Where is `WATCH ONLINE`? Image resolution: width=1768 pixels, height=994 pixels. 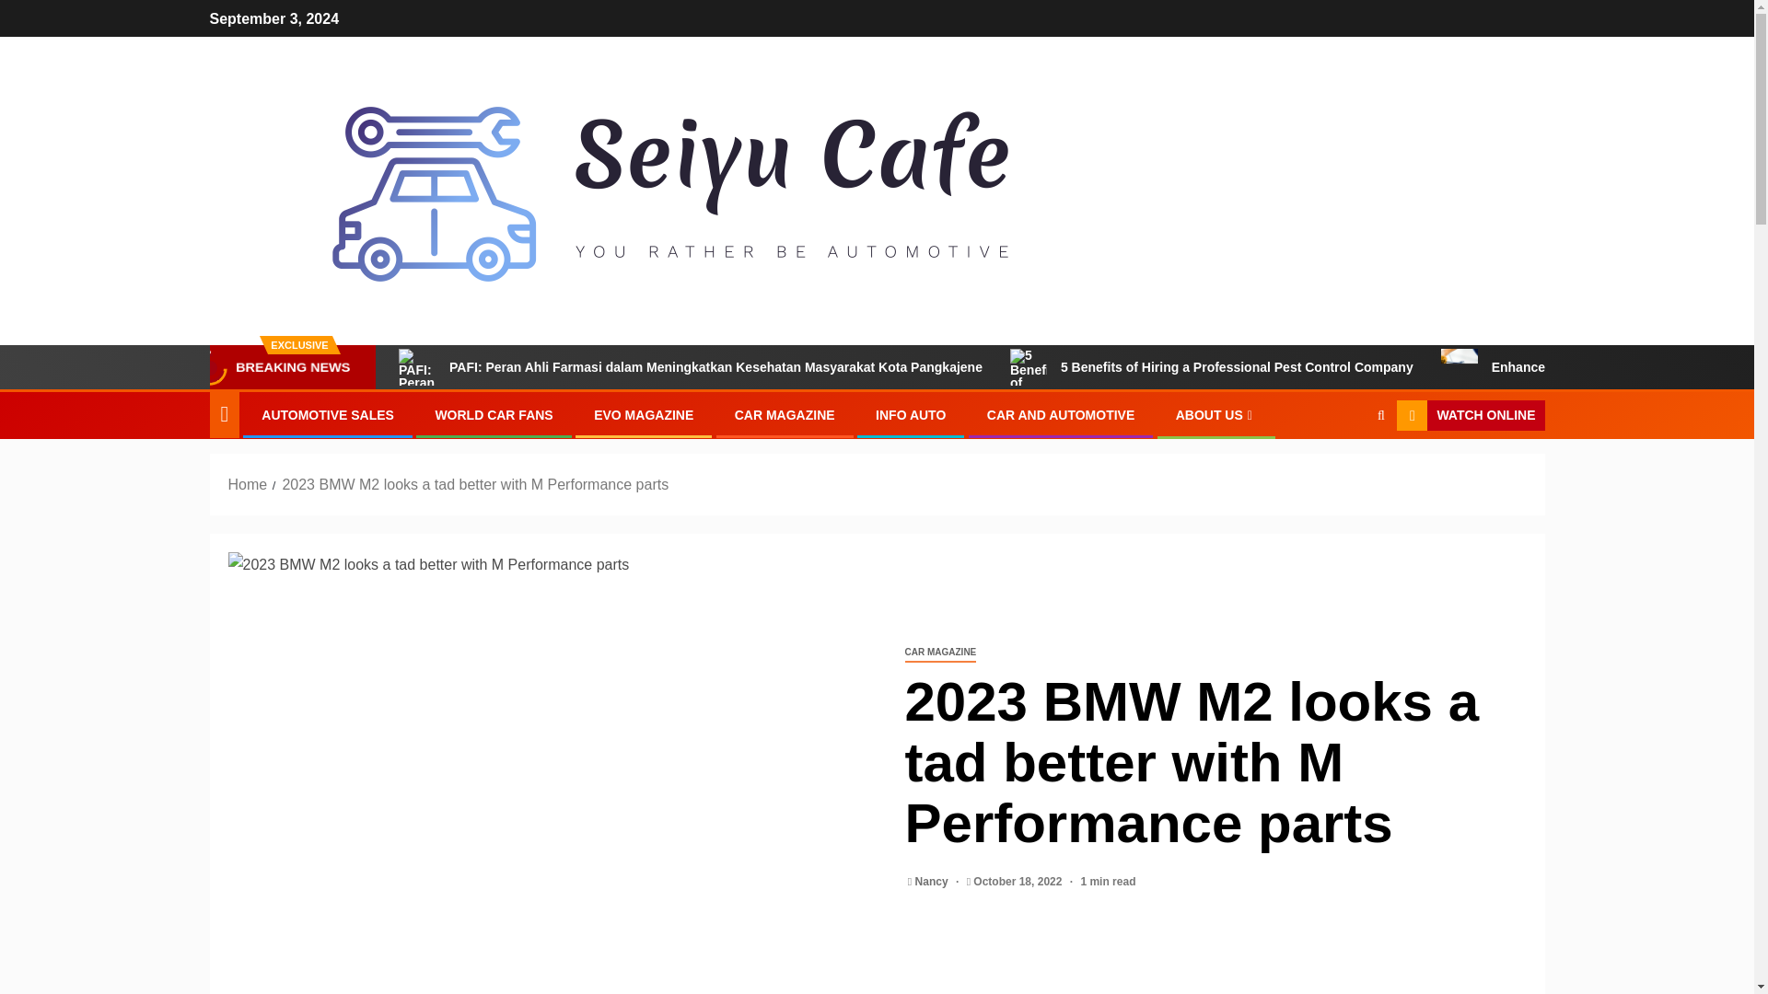 WATCH ONLINE is located at coordinates (1470, 416).